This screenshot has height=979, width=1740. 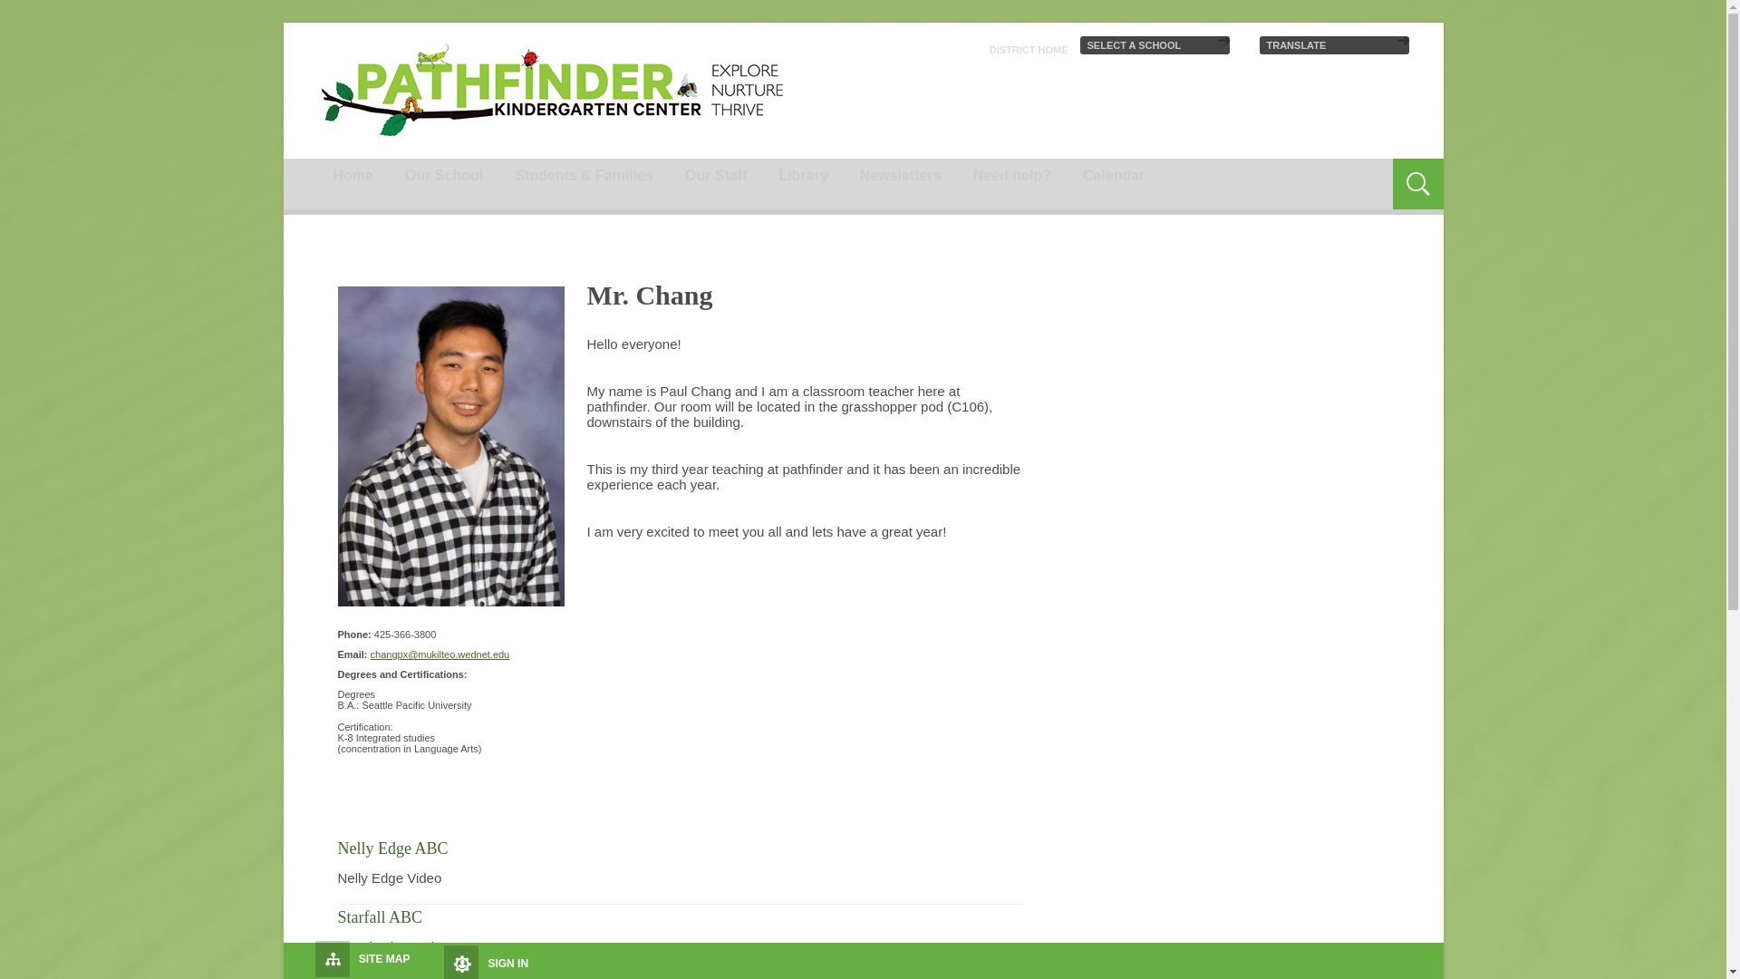 I want to click on Home, so click(x=352, y=176).